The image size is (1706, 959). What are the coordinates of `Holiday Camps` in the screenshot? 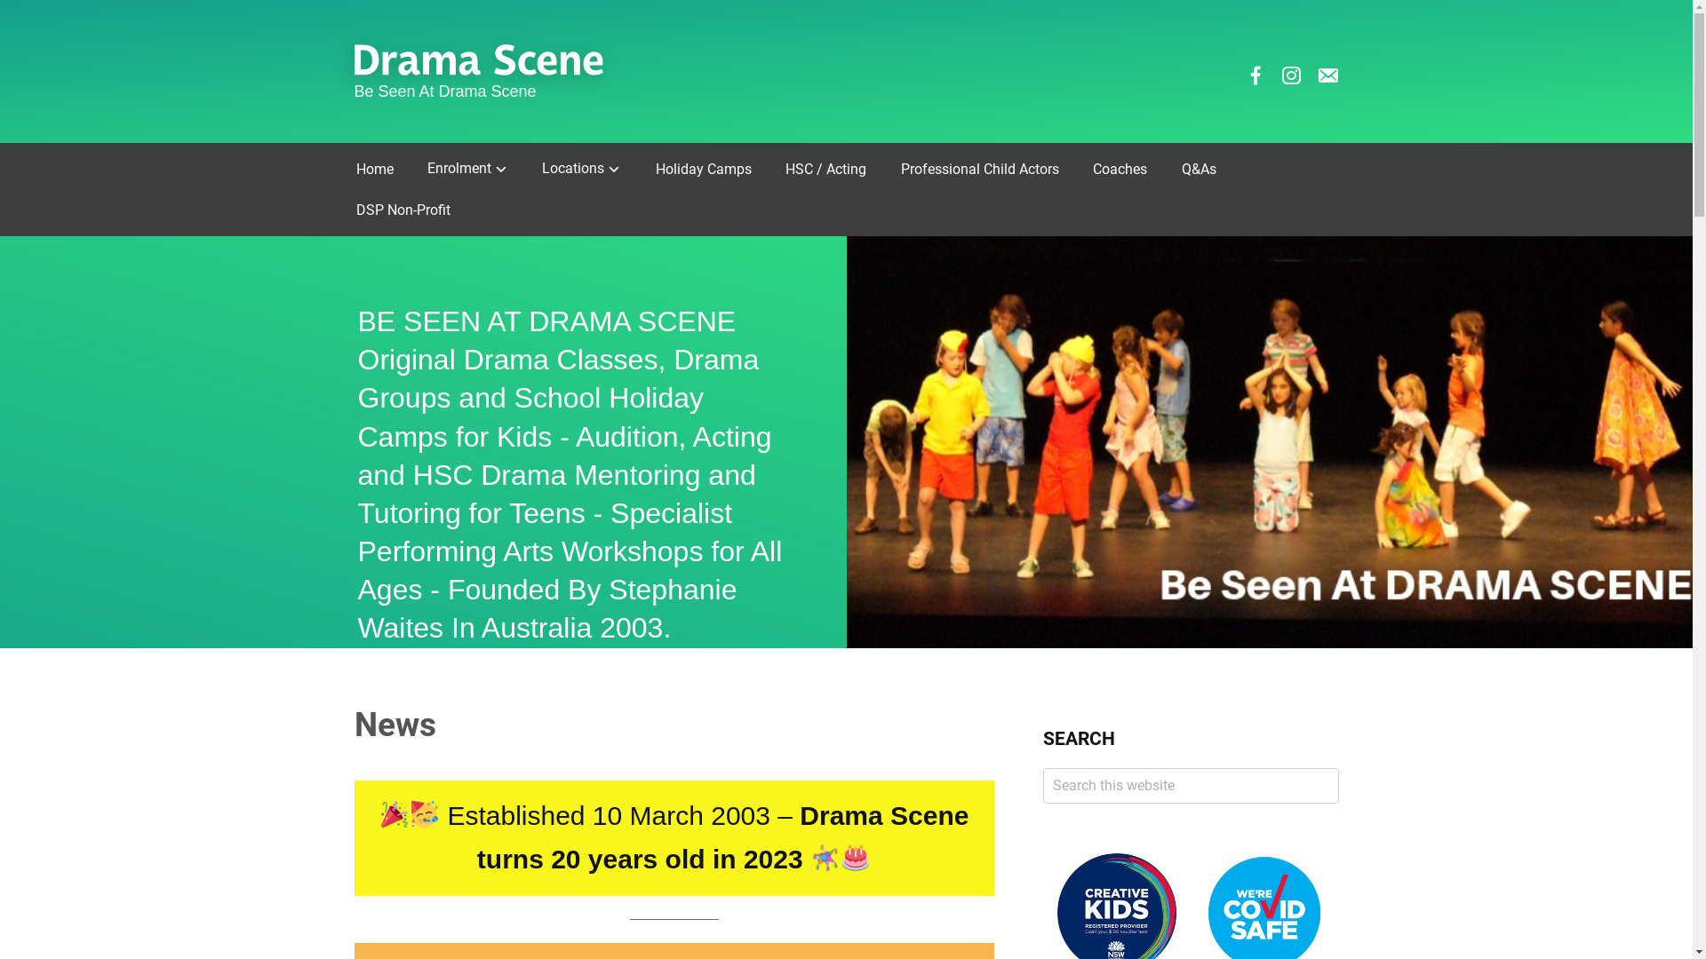 It's located at (717, 170).